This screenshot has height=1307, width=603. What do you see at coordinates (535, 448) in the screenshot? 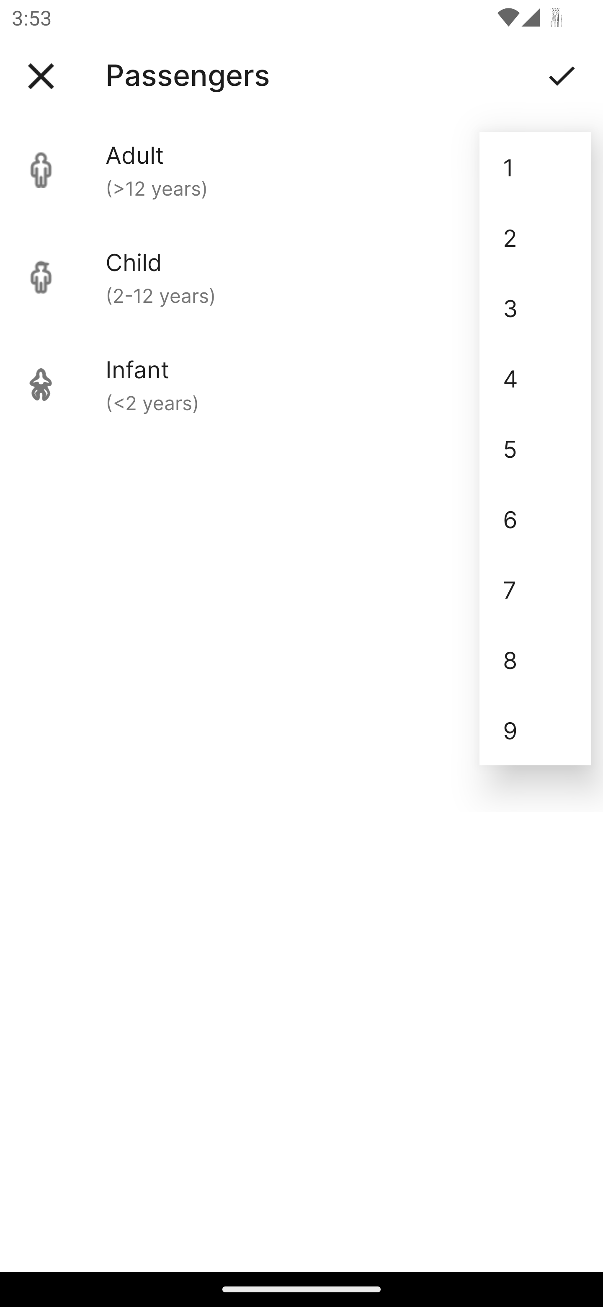
I see `5` at bounding box center [535, 448].